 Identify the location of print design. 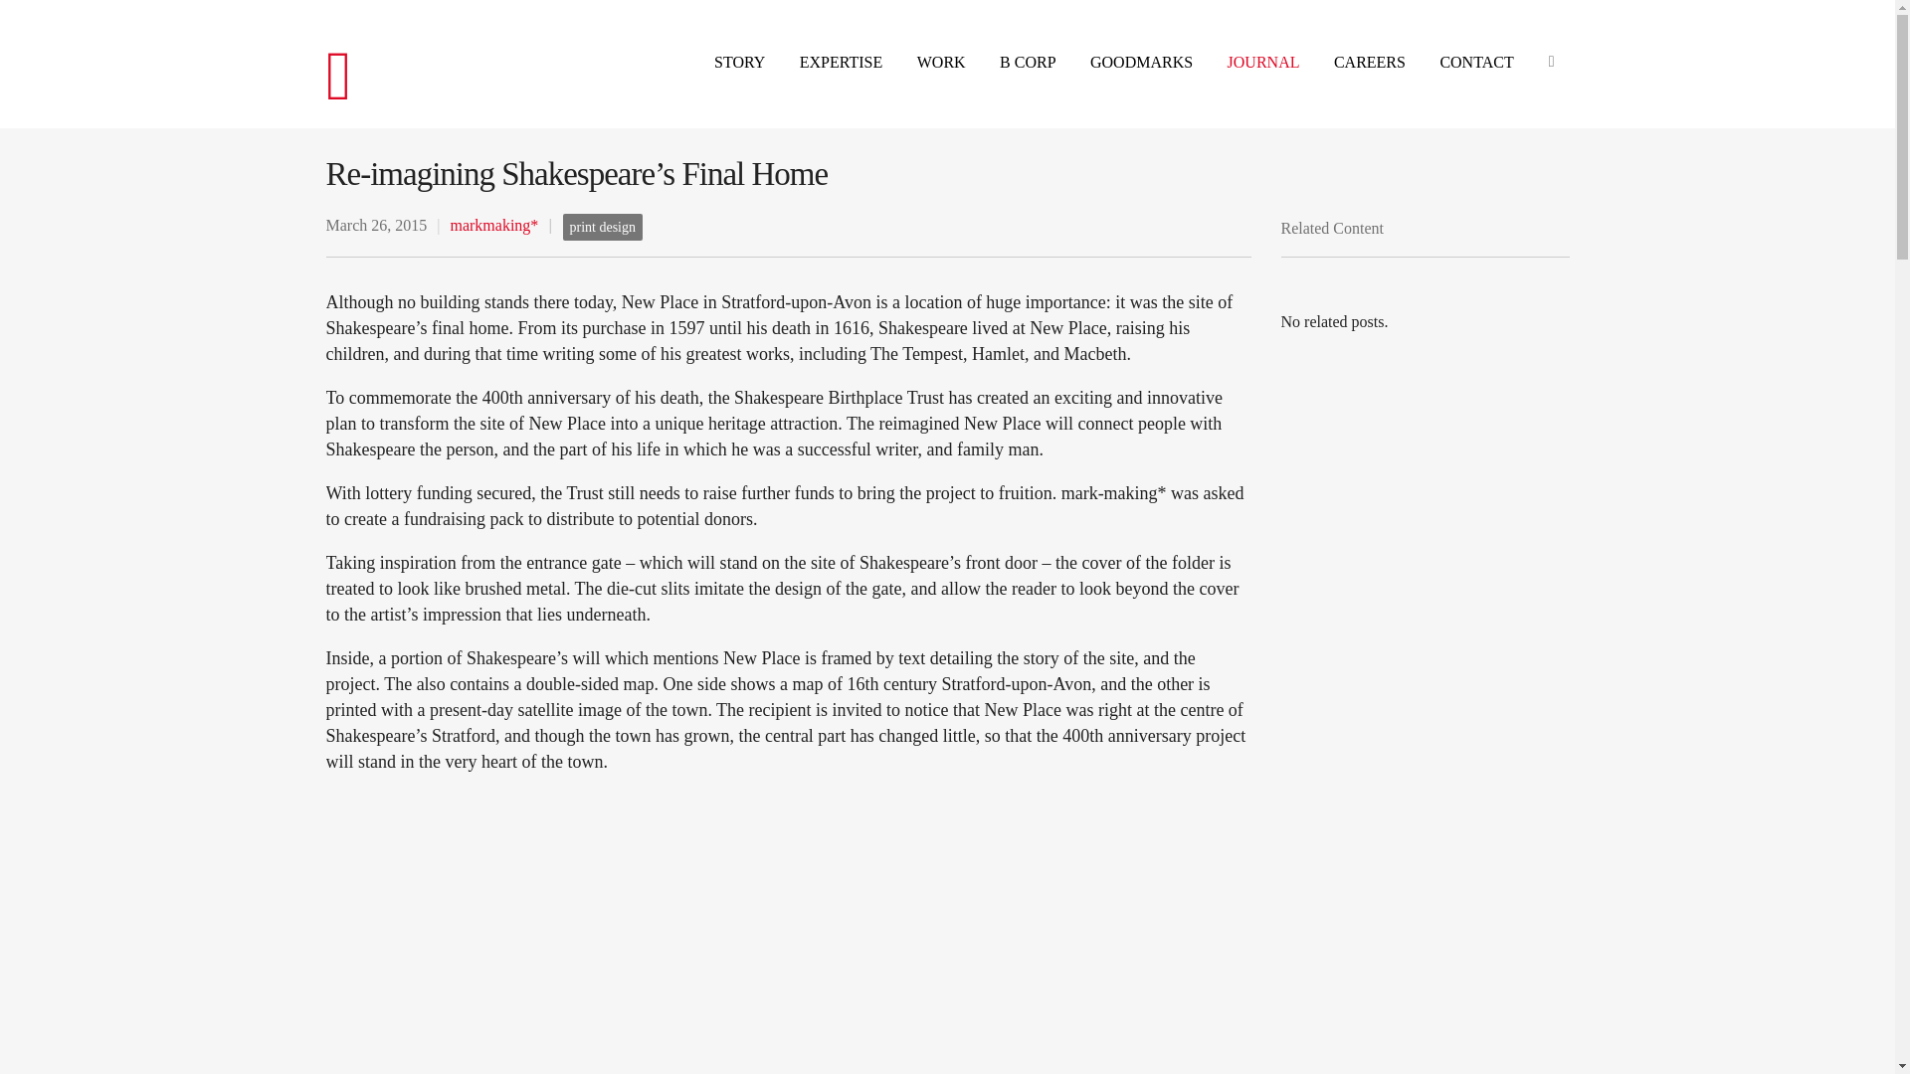
(603, 227).